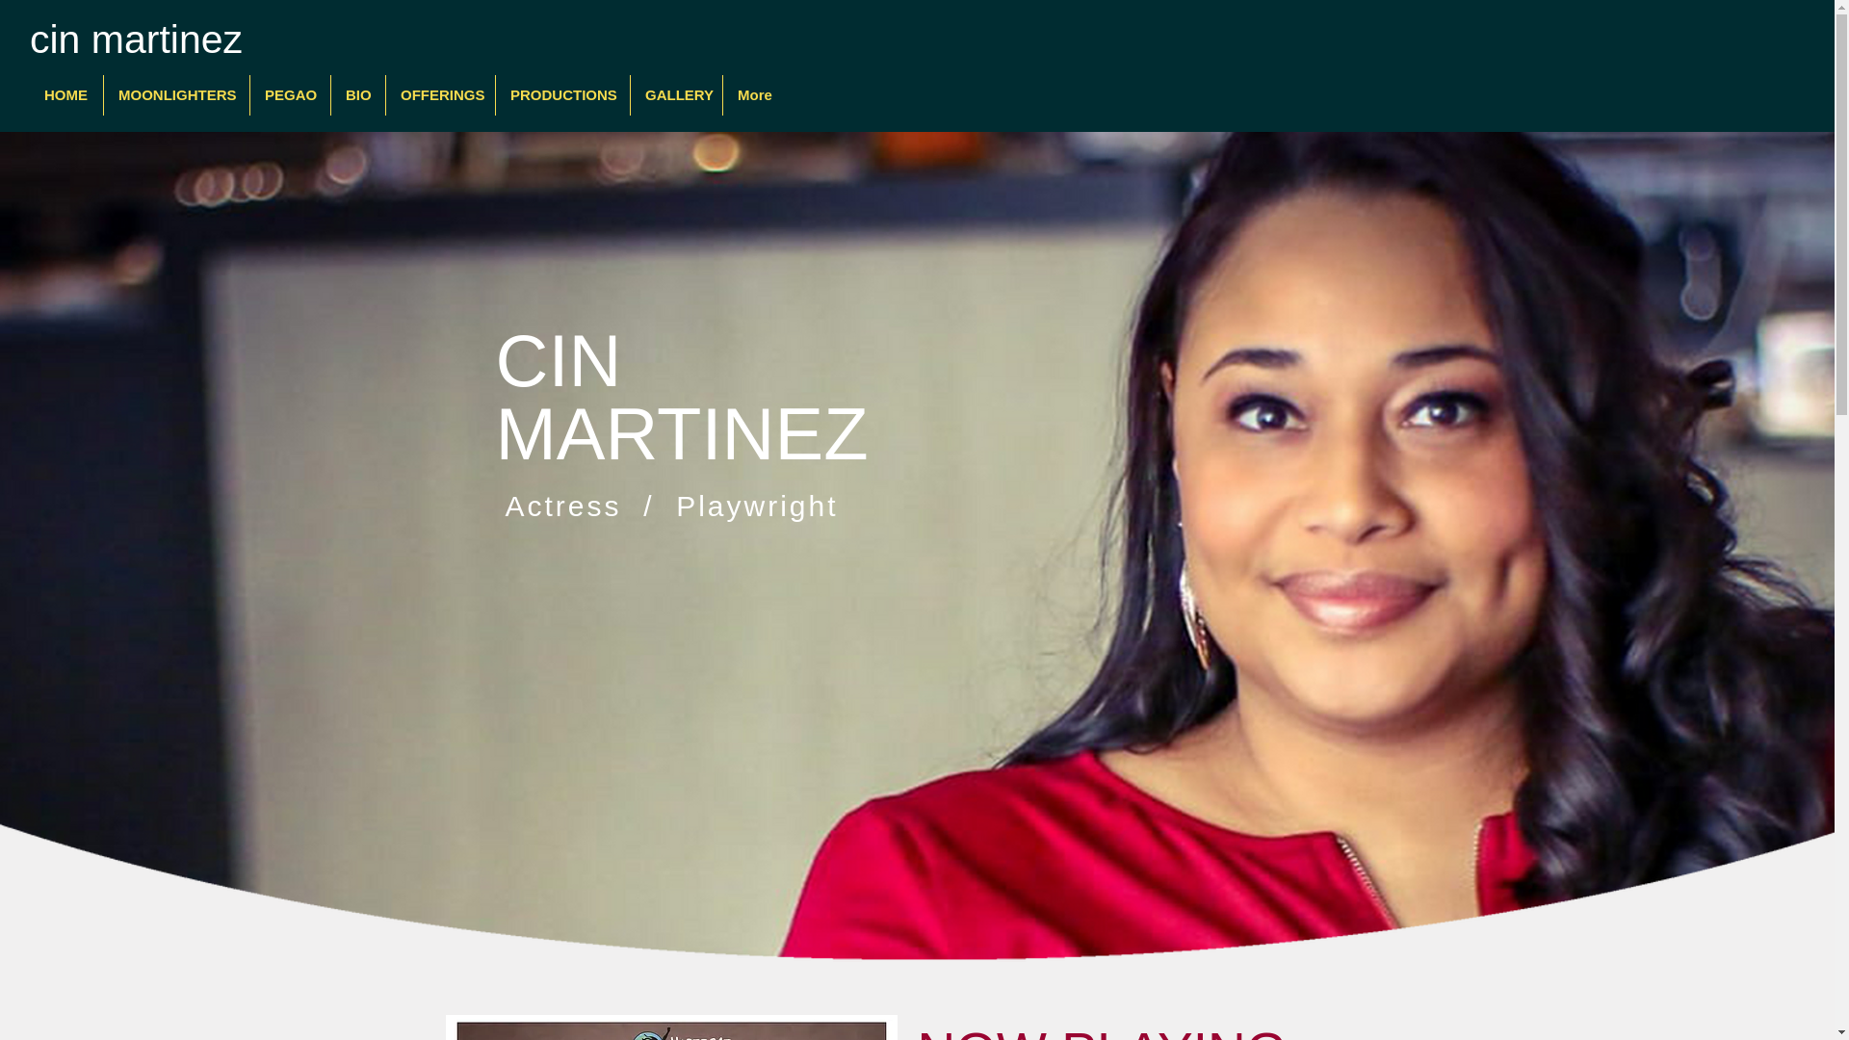 This screenshot has width=1849, height=1040. What do you see at coordinates (562, 94) in the screenshot?
I see `PRODUCTIONS` at bounding box center [562, 94].